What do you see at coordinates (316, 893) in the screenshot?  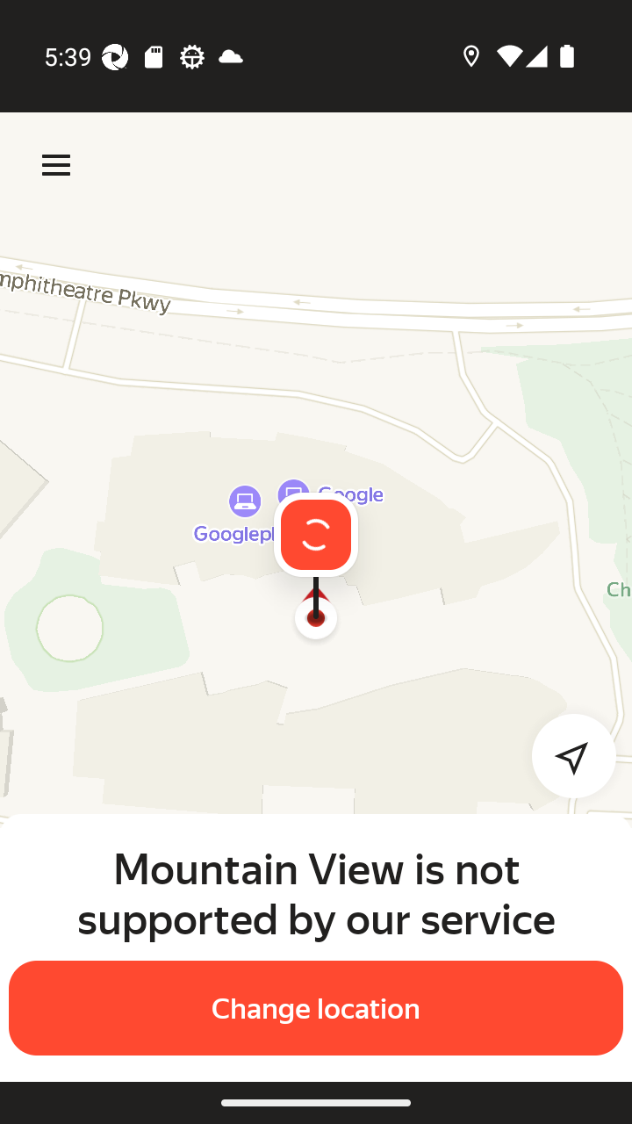 I see `Mountain View is not supported by our service` at bounding box center [316, 893].